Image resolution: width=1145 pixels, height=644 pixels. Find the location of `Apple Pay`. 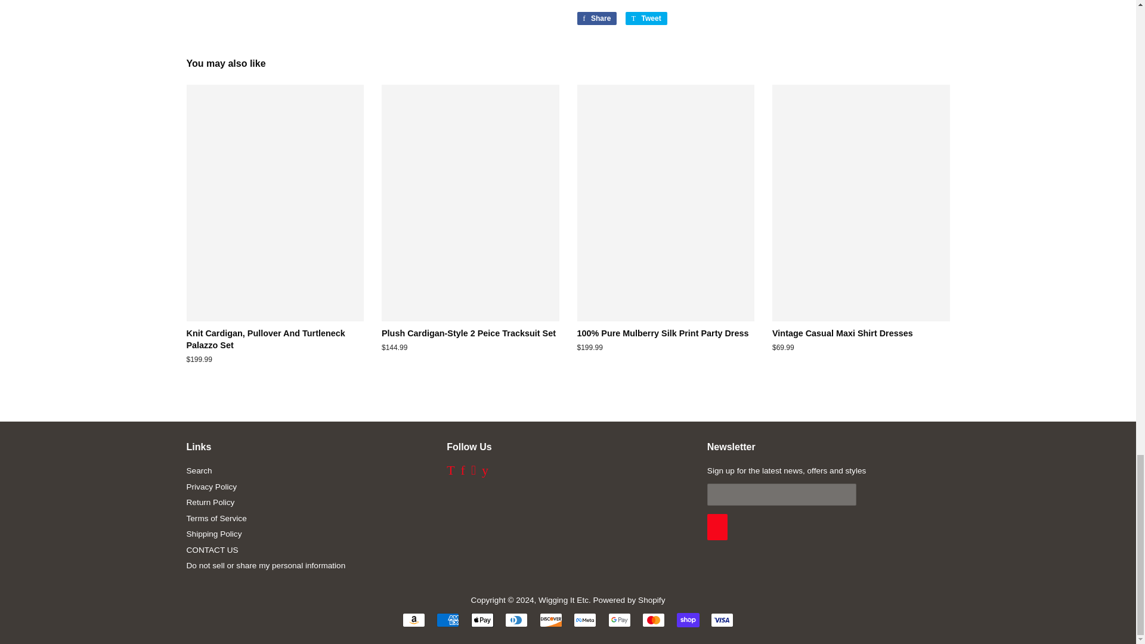

Apple Pay is located at coordinates (482, 620).